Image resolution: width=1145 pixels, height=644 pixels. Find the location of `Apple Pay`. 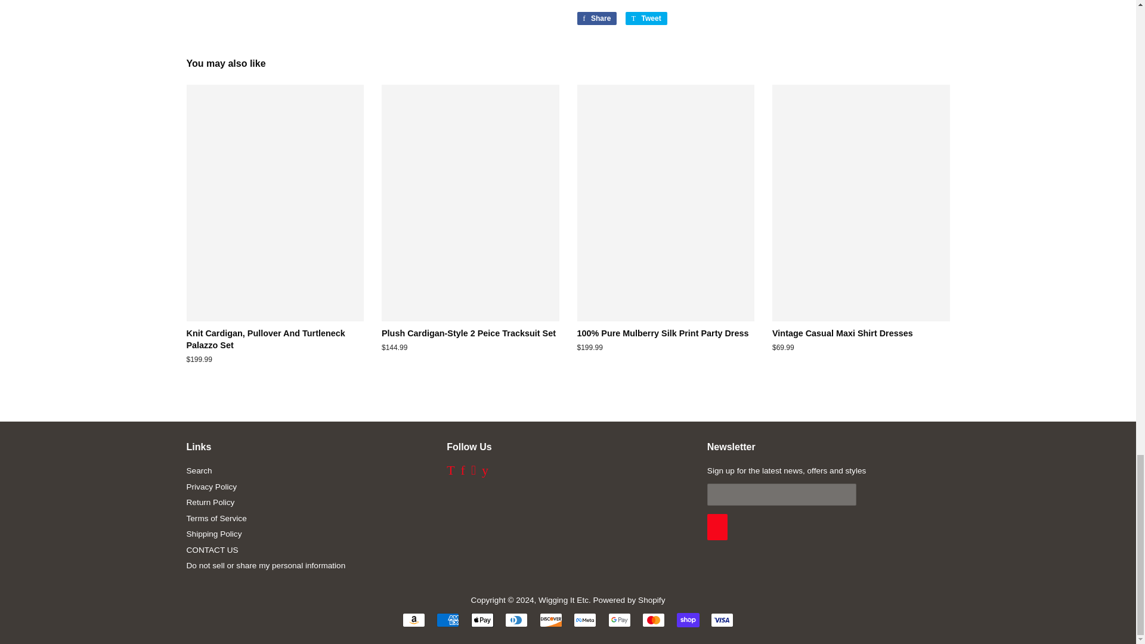

Apple Pay is located at coordinates (482, 620).